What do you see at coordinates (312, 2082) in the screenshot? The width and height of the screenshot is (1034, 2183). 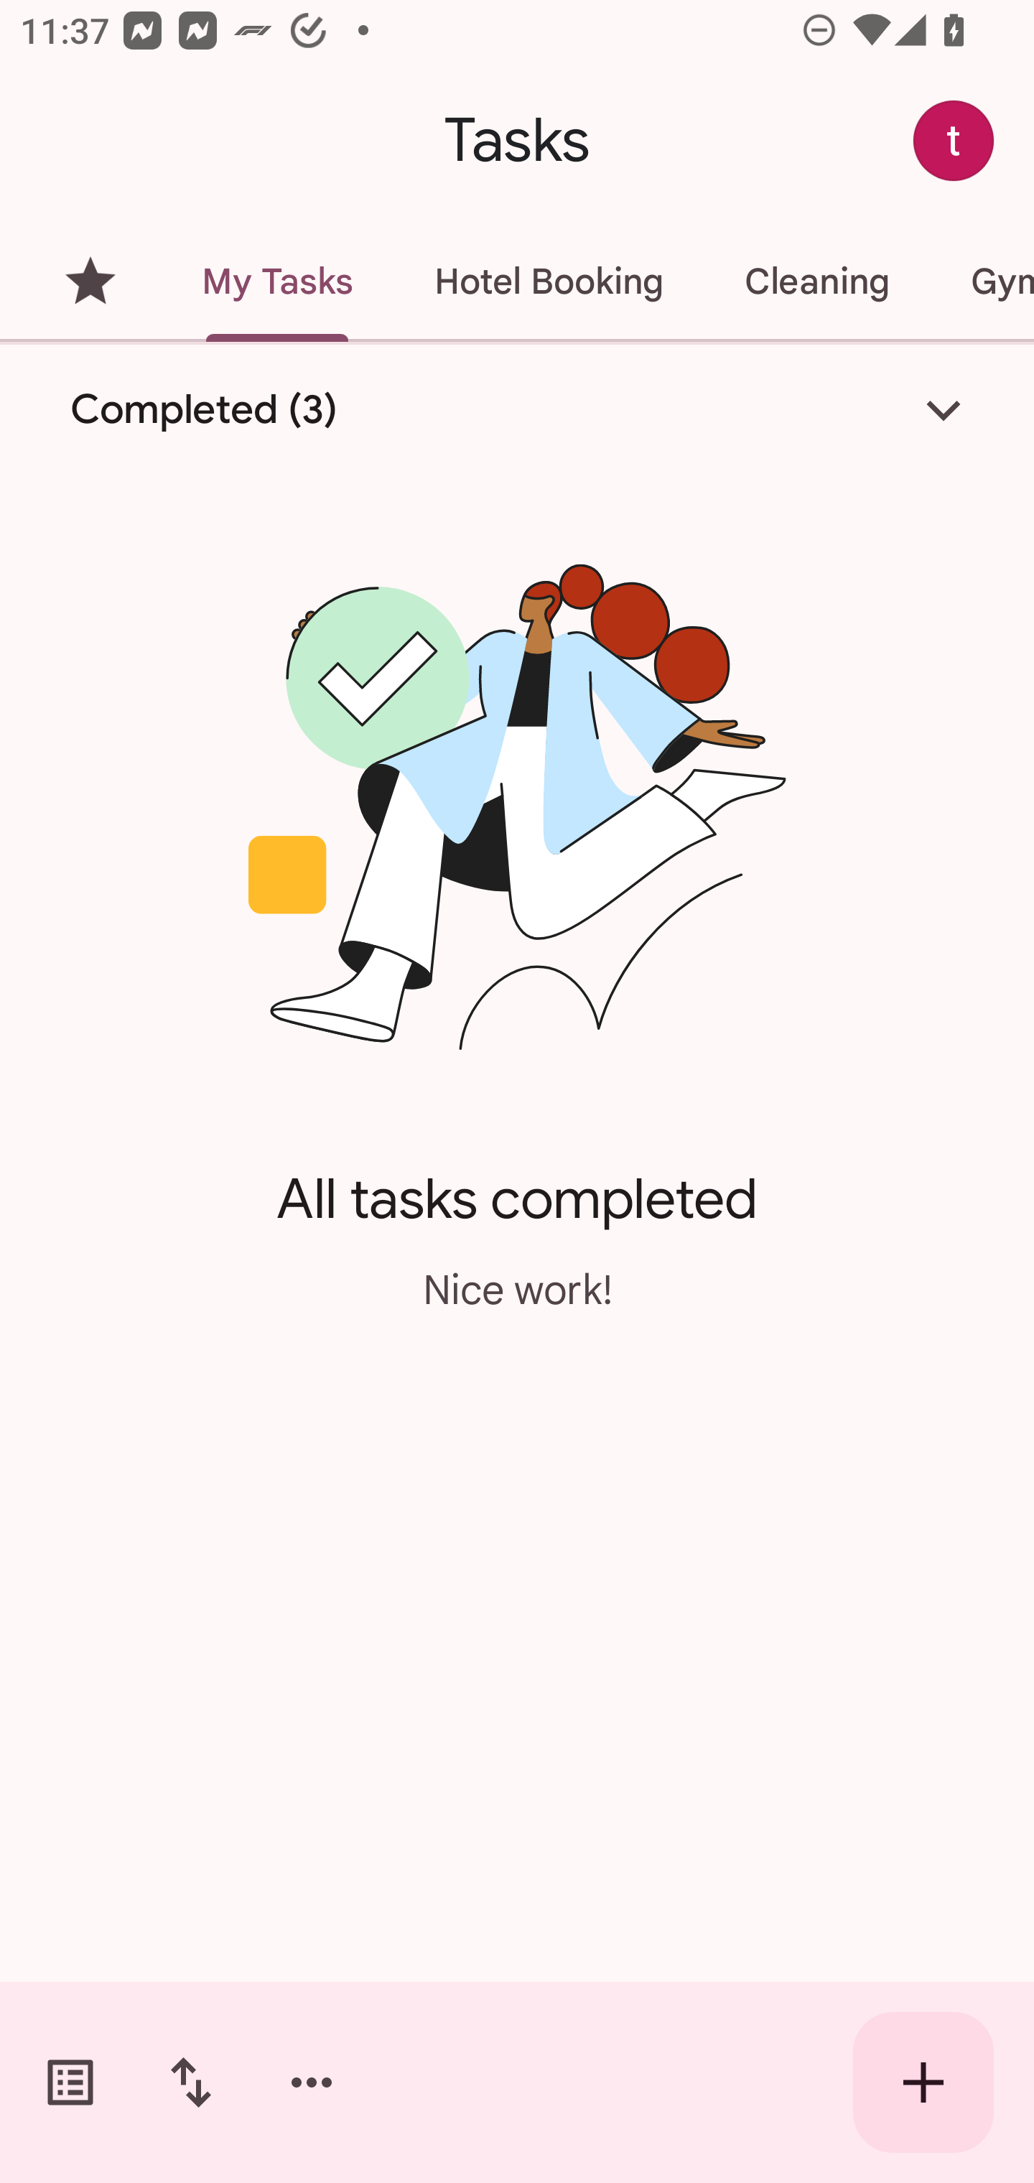 I see `More options` at bounding box center [312, 2082].